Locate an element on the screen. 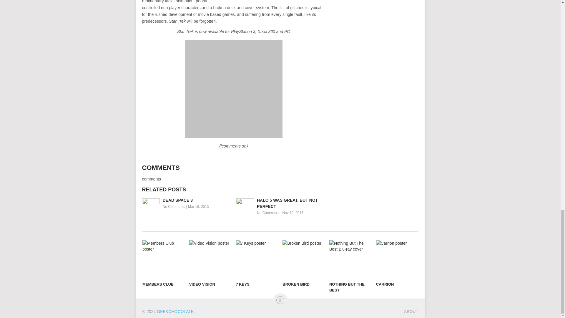  Halo 5 was great, but not perfect is located at coordinates (281, 203).